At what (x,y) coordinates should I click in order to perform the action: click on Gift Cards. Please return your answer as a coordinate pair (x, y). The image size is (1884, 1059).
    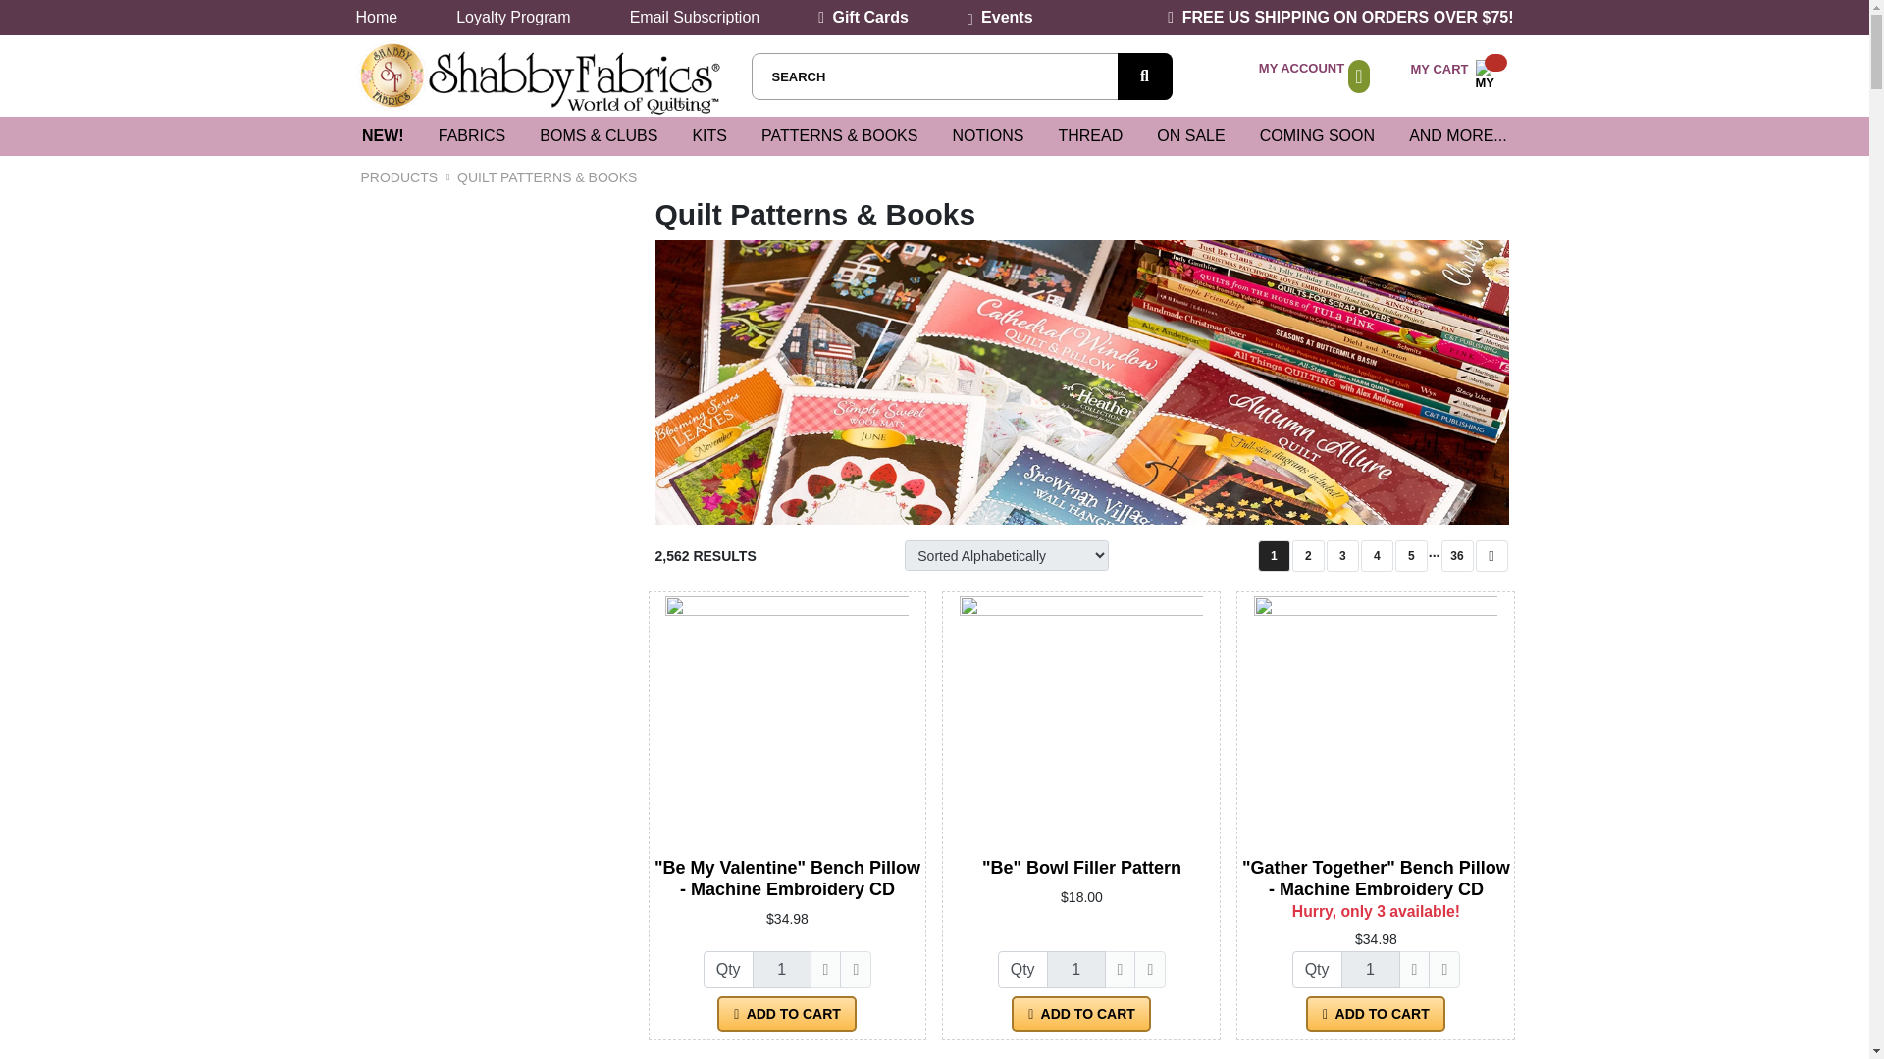
    Looking at the image, I should click on (863, 16).